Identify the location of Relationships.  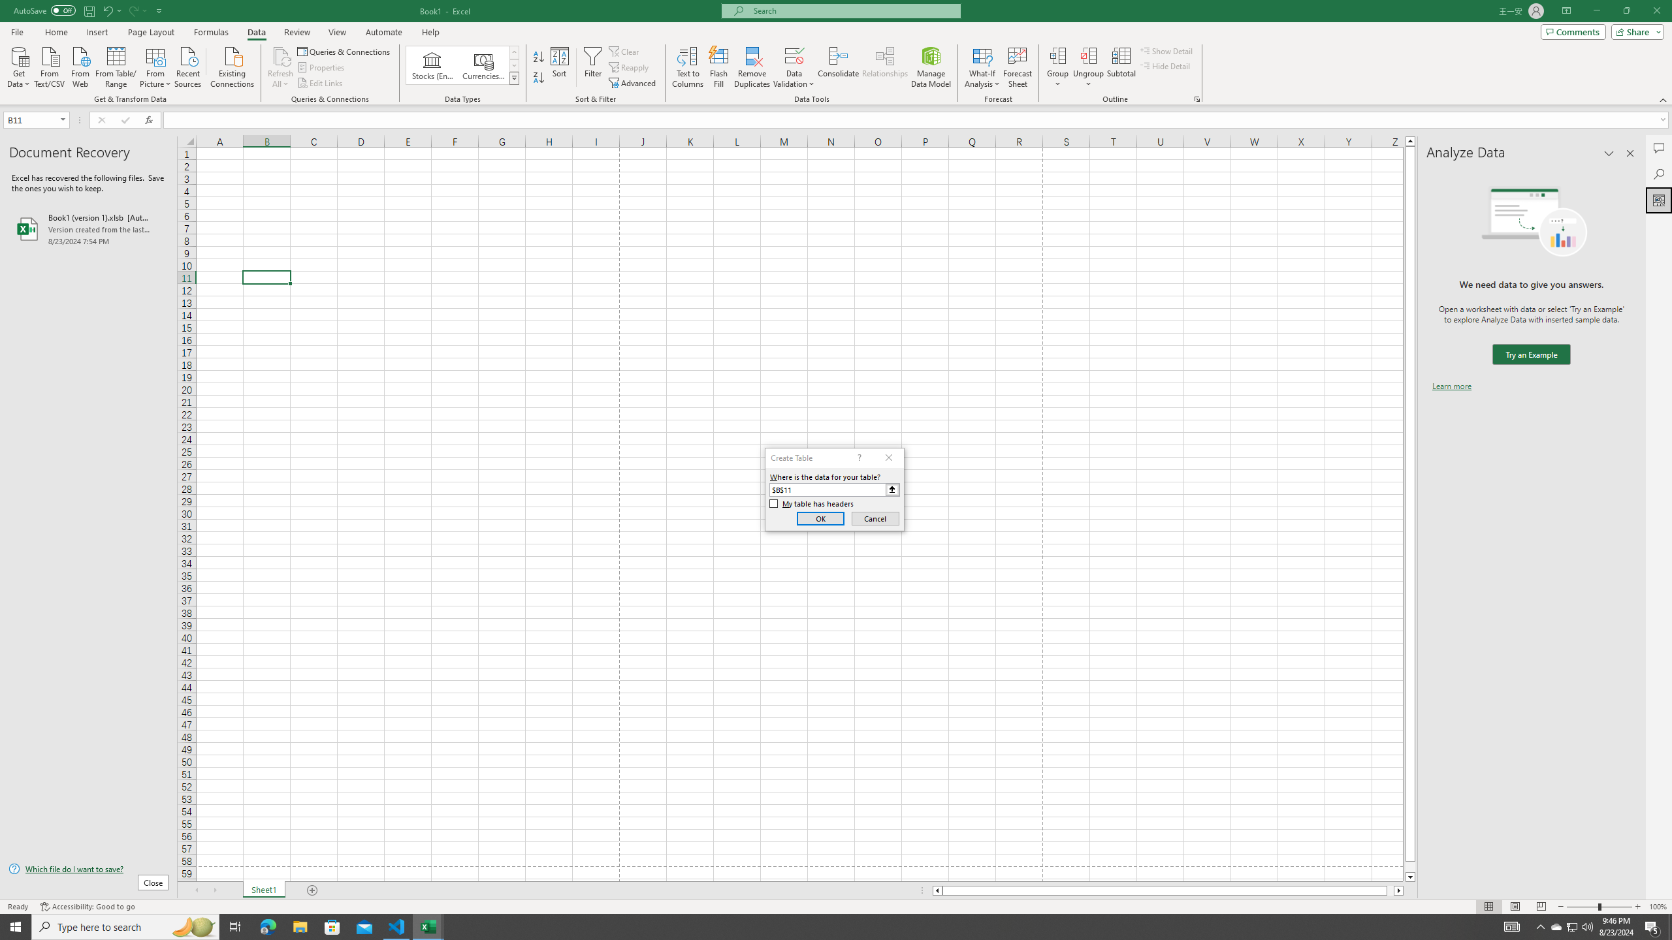
(885, 67).